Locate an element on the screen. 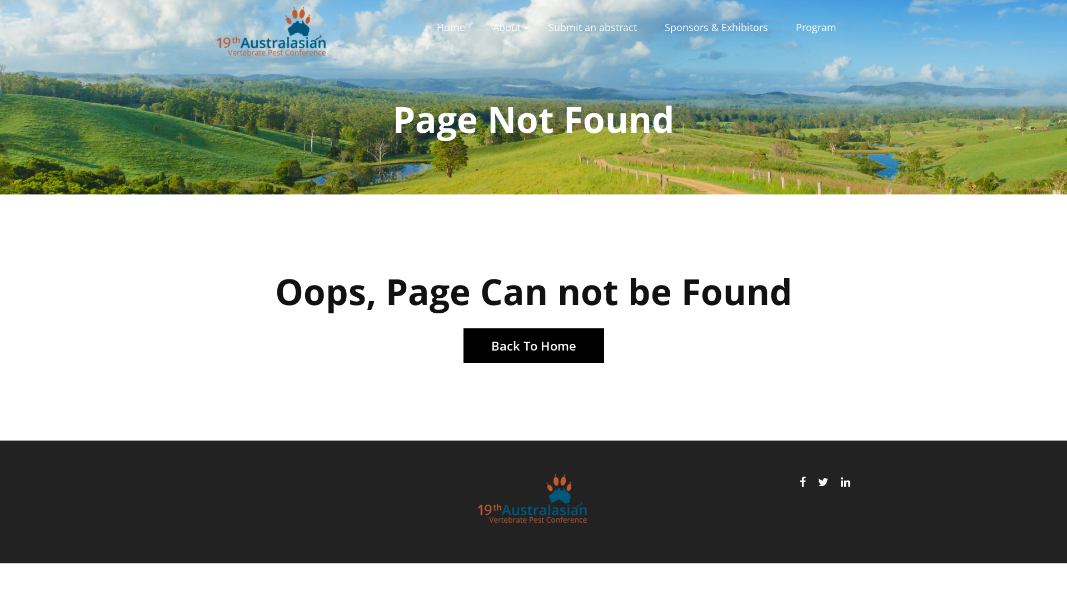 The height and width of the screenshot is (600, 1067). AVPC is located at coordinates (272, 33).